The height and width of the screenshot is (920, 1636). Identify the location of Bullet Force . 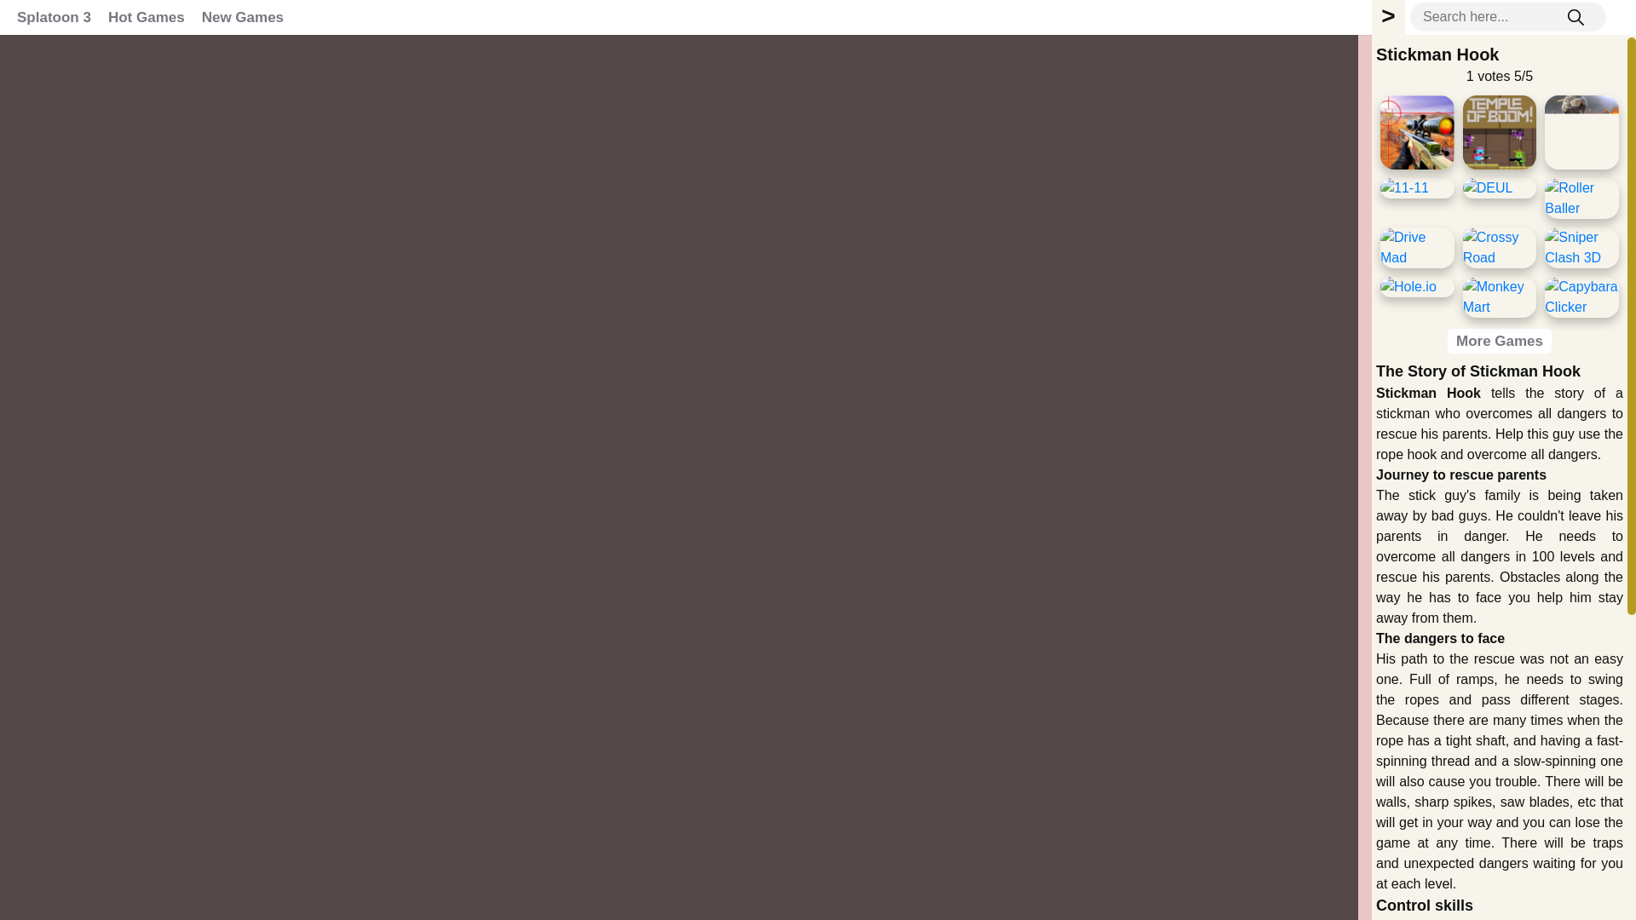
(1581, 132).